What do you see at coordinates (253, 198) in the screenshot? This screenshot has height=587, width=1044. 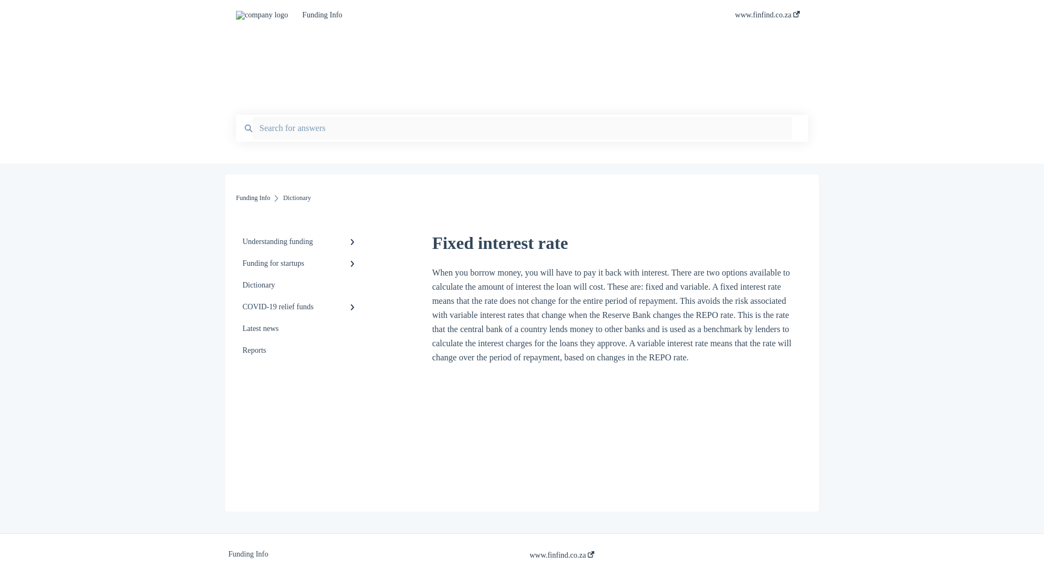 I see `Funding Info` at bounding box center [253, 198].